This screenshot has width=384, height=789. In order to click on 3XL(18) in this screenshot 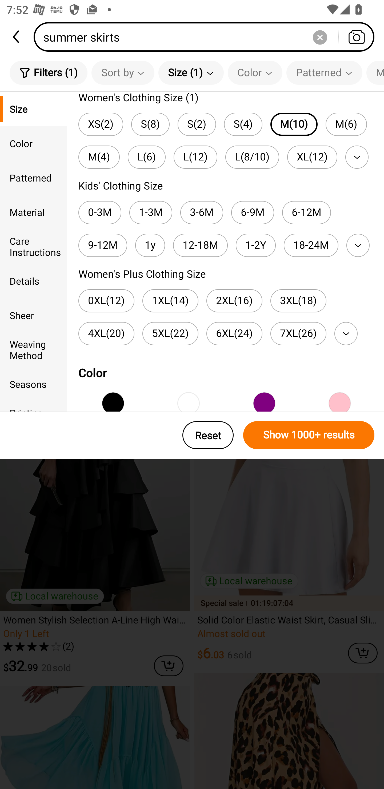, I will do `click(298, 301)`.